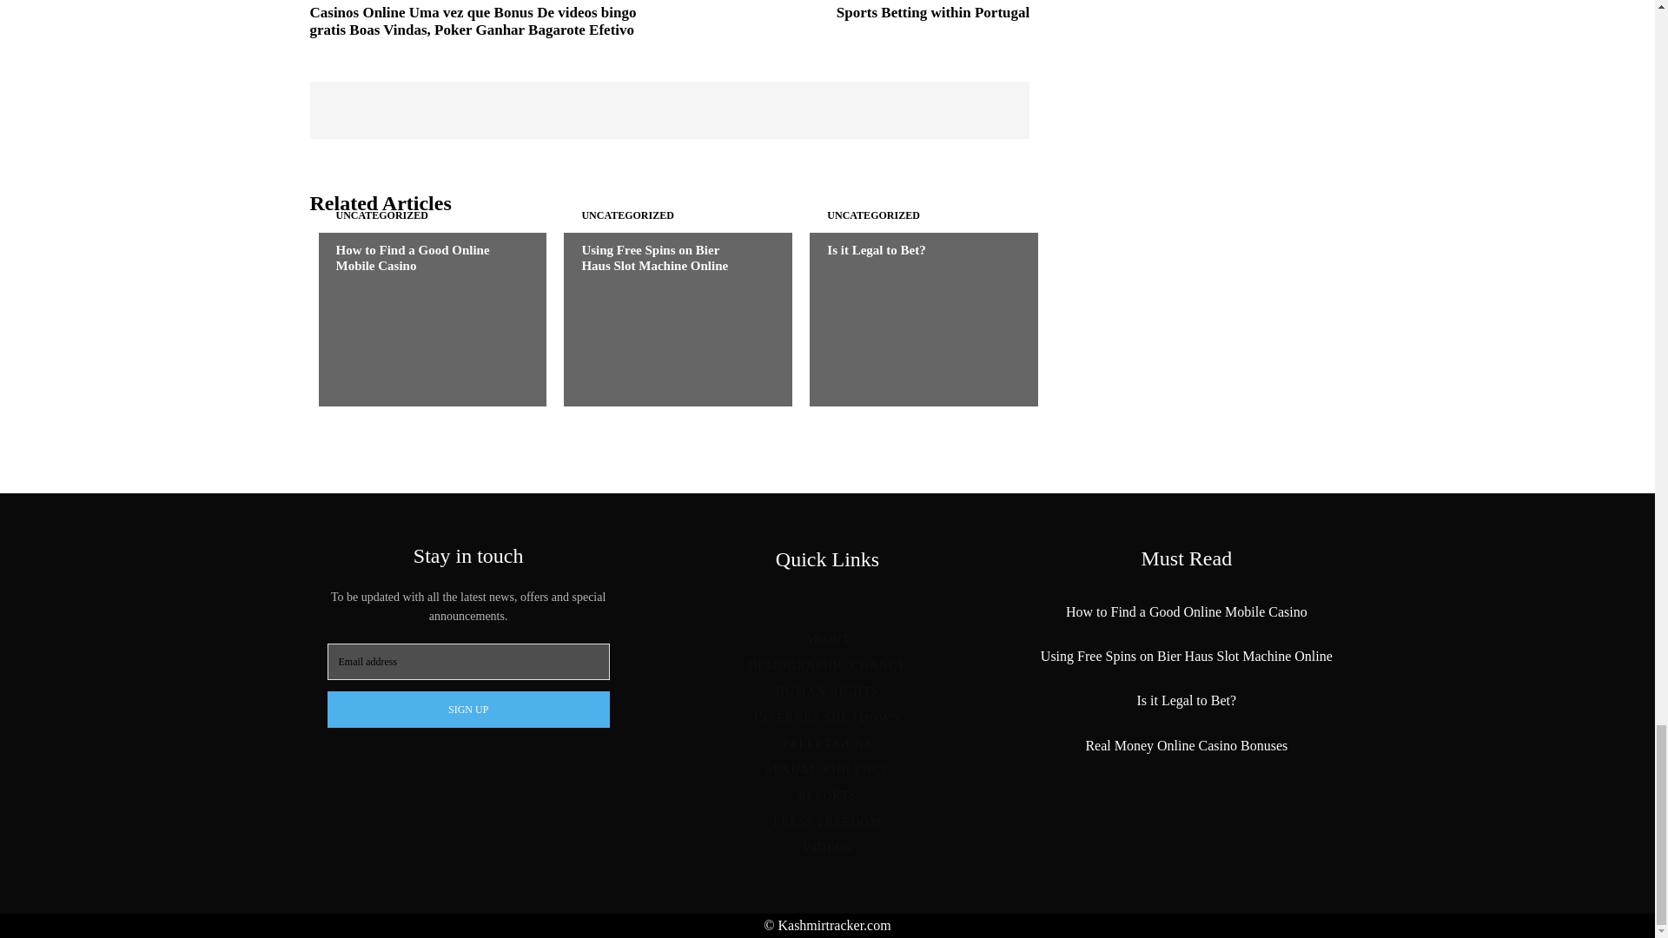 The height and width of the screenshot is (938, 1668). I want to click on How to Find a Good Online Mobile Casino, so click(412, 257).